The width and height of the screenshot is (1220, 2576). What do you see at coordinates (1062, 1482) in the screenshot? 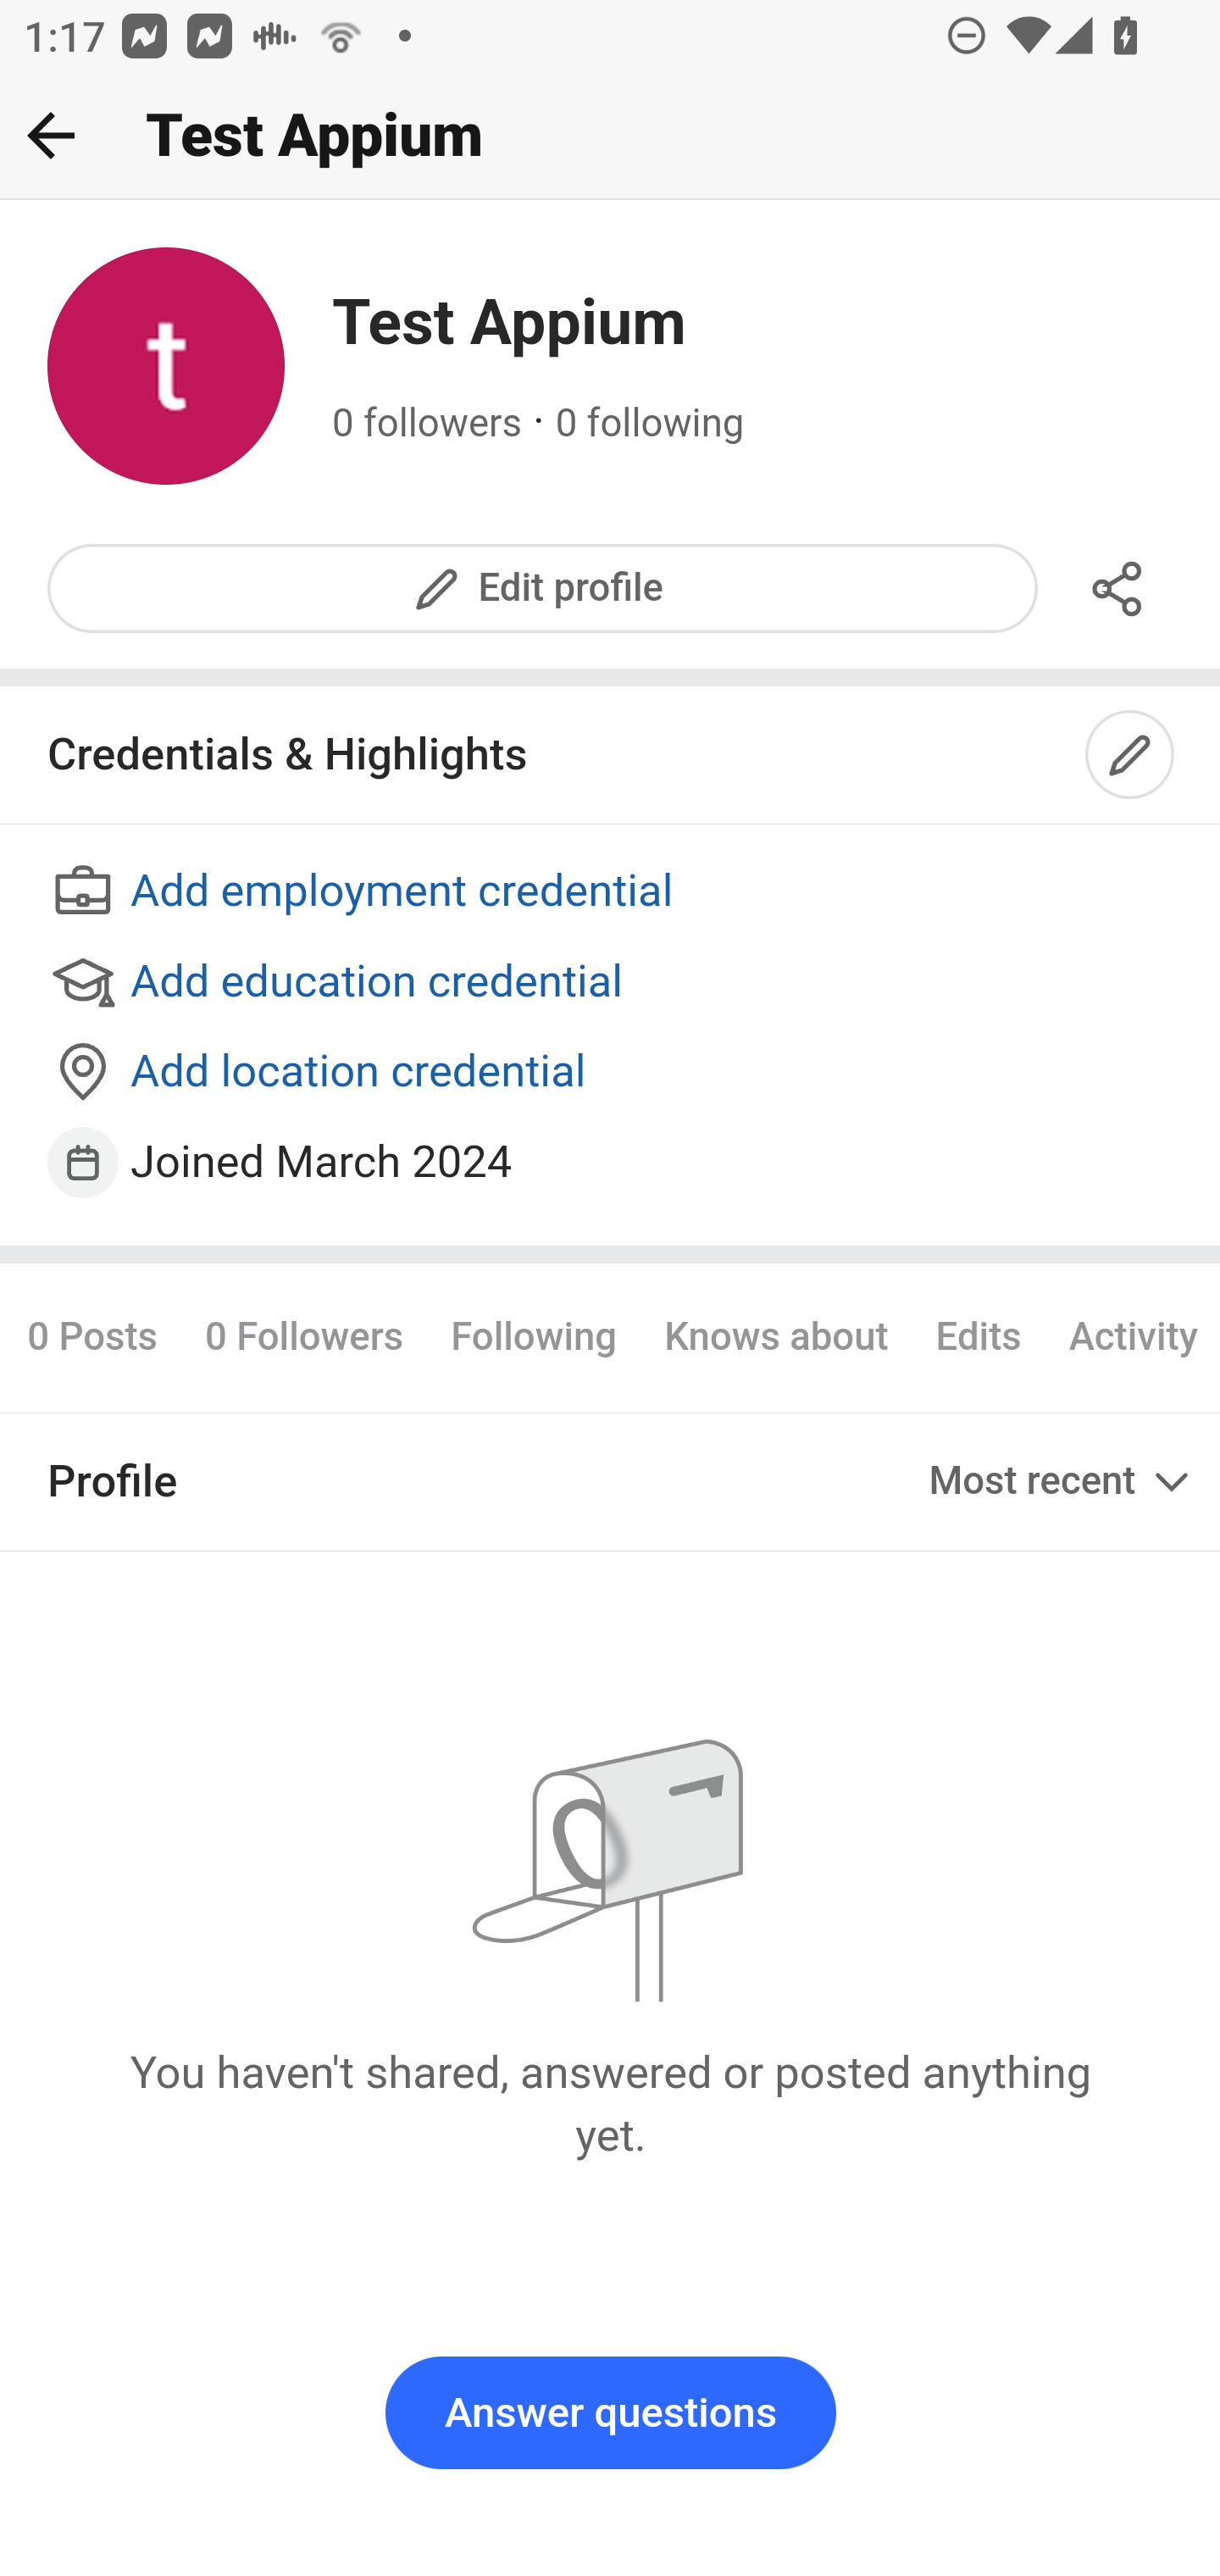
I see `Most recent` at bounding box center [1062, 1482].